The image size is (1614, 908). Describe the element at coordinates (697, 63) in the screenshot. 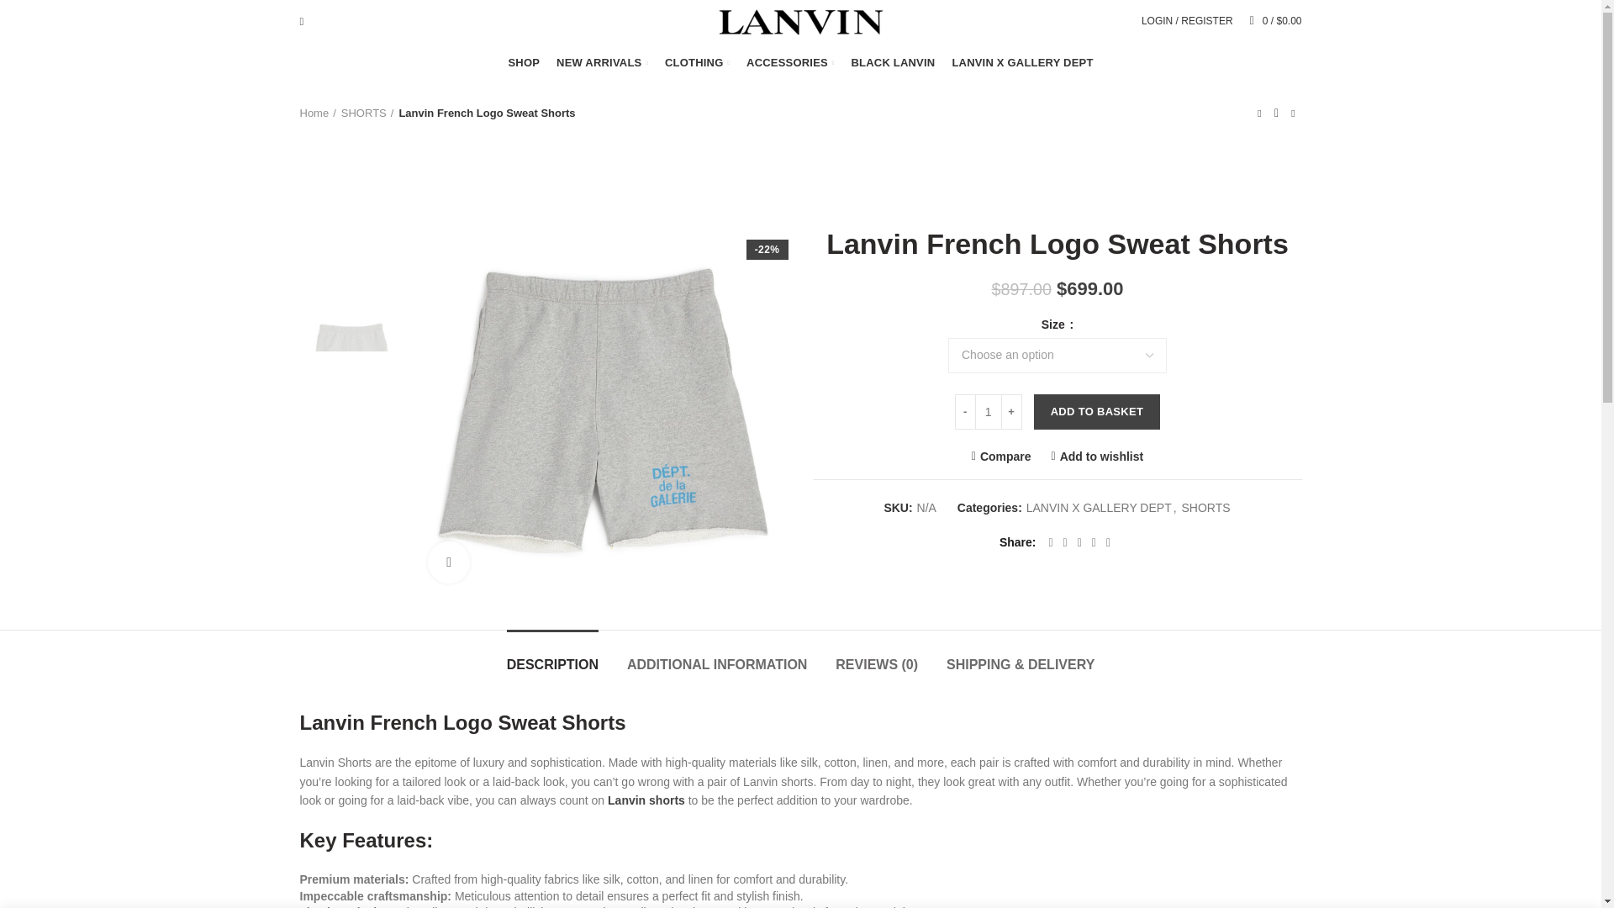

I see `CLOTHING` at that location.